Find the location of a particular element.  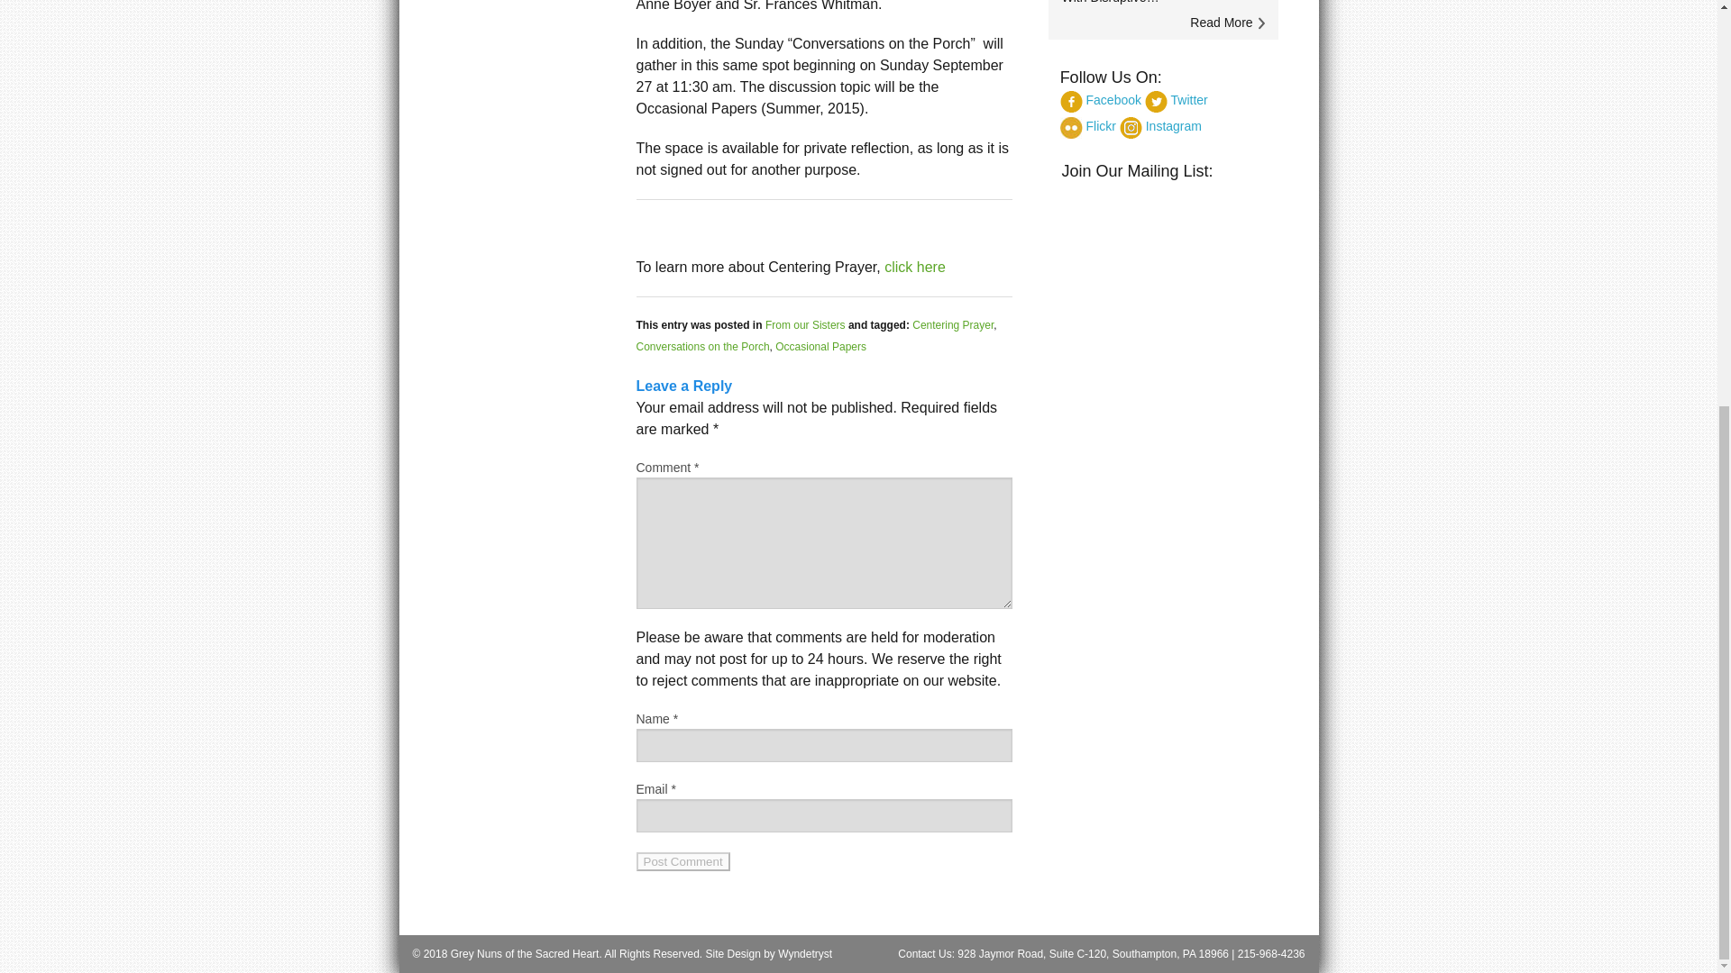

Conversations on the Porch is located at coordinates (703, 347).